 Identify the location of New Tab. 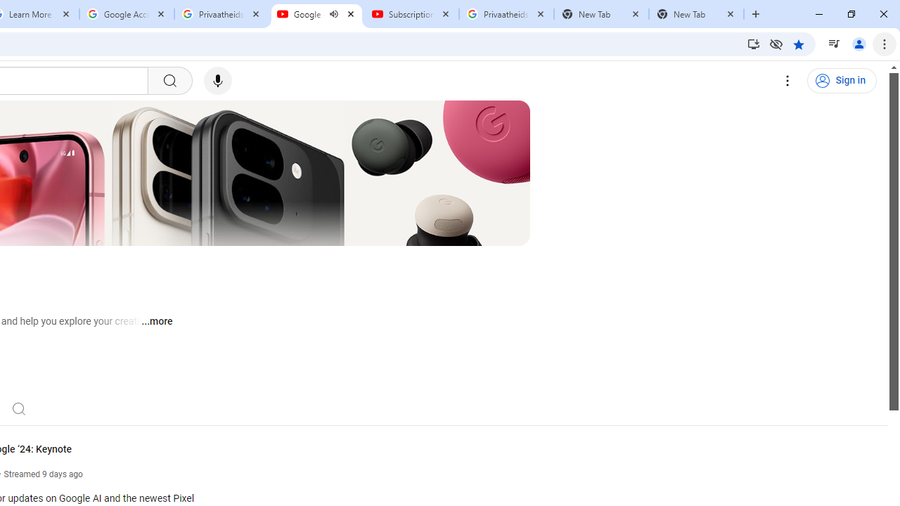
(696, 14).